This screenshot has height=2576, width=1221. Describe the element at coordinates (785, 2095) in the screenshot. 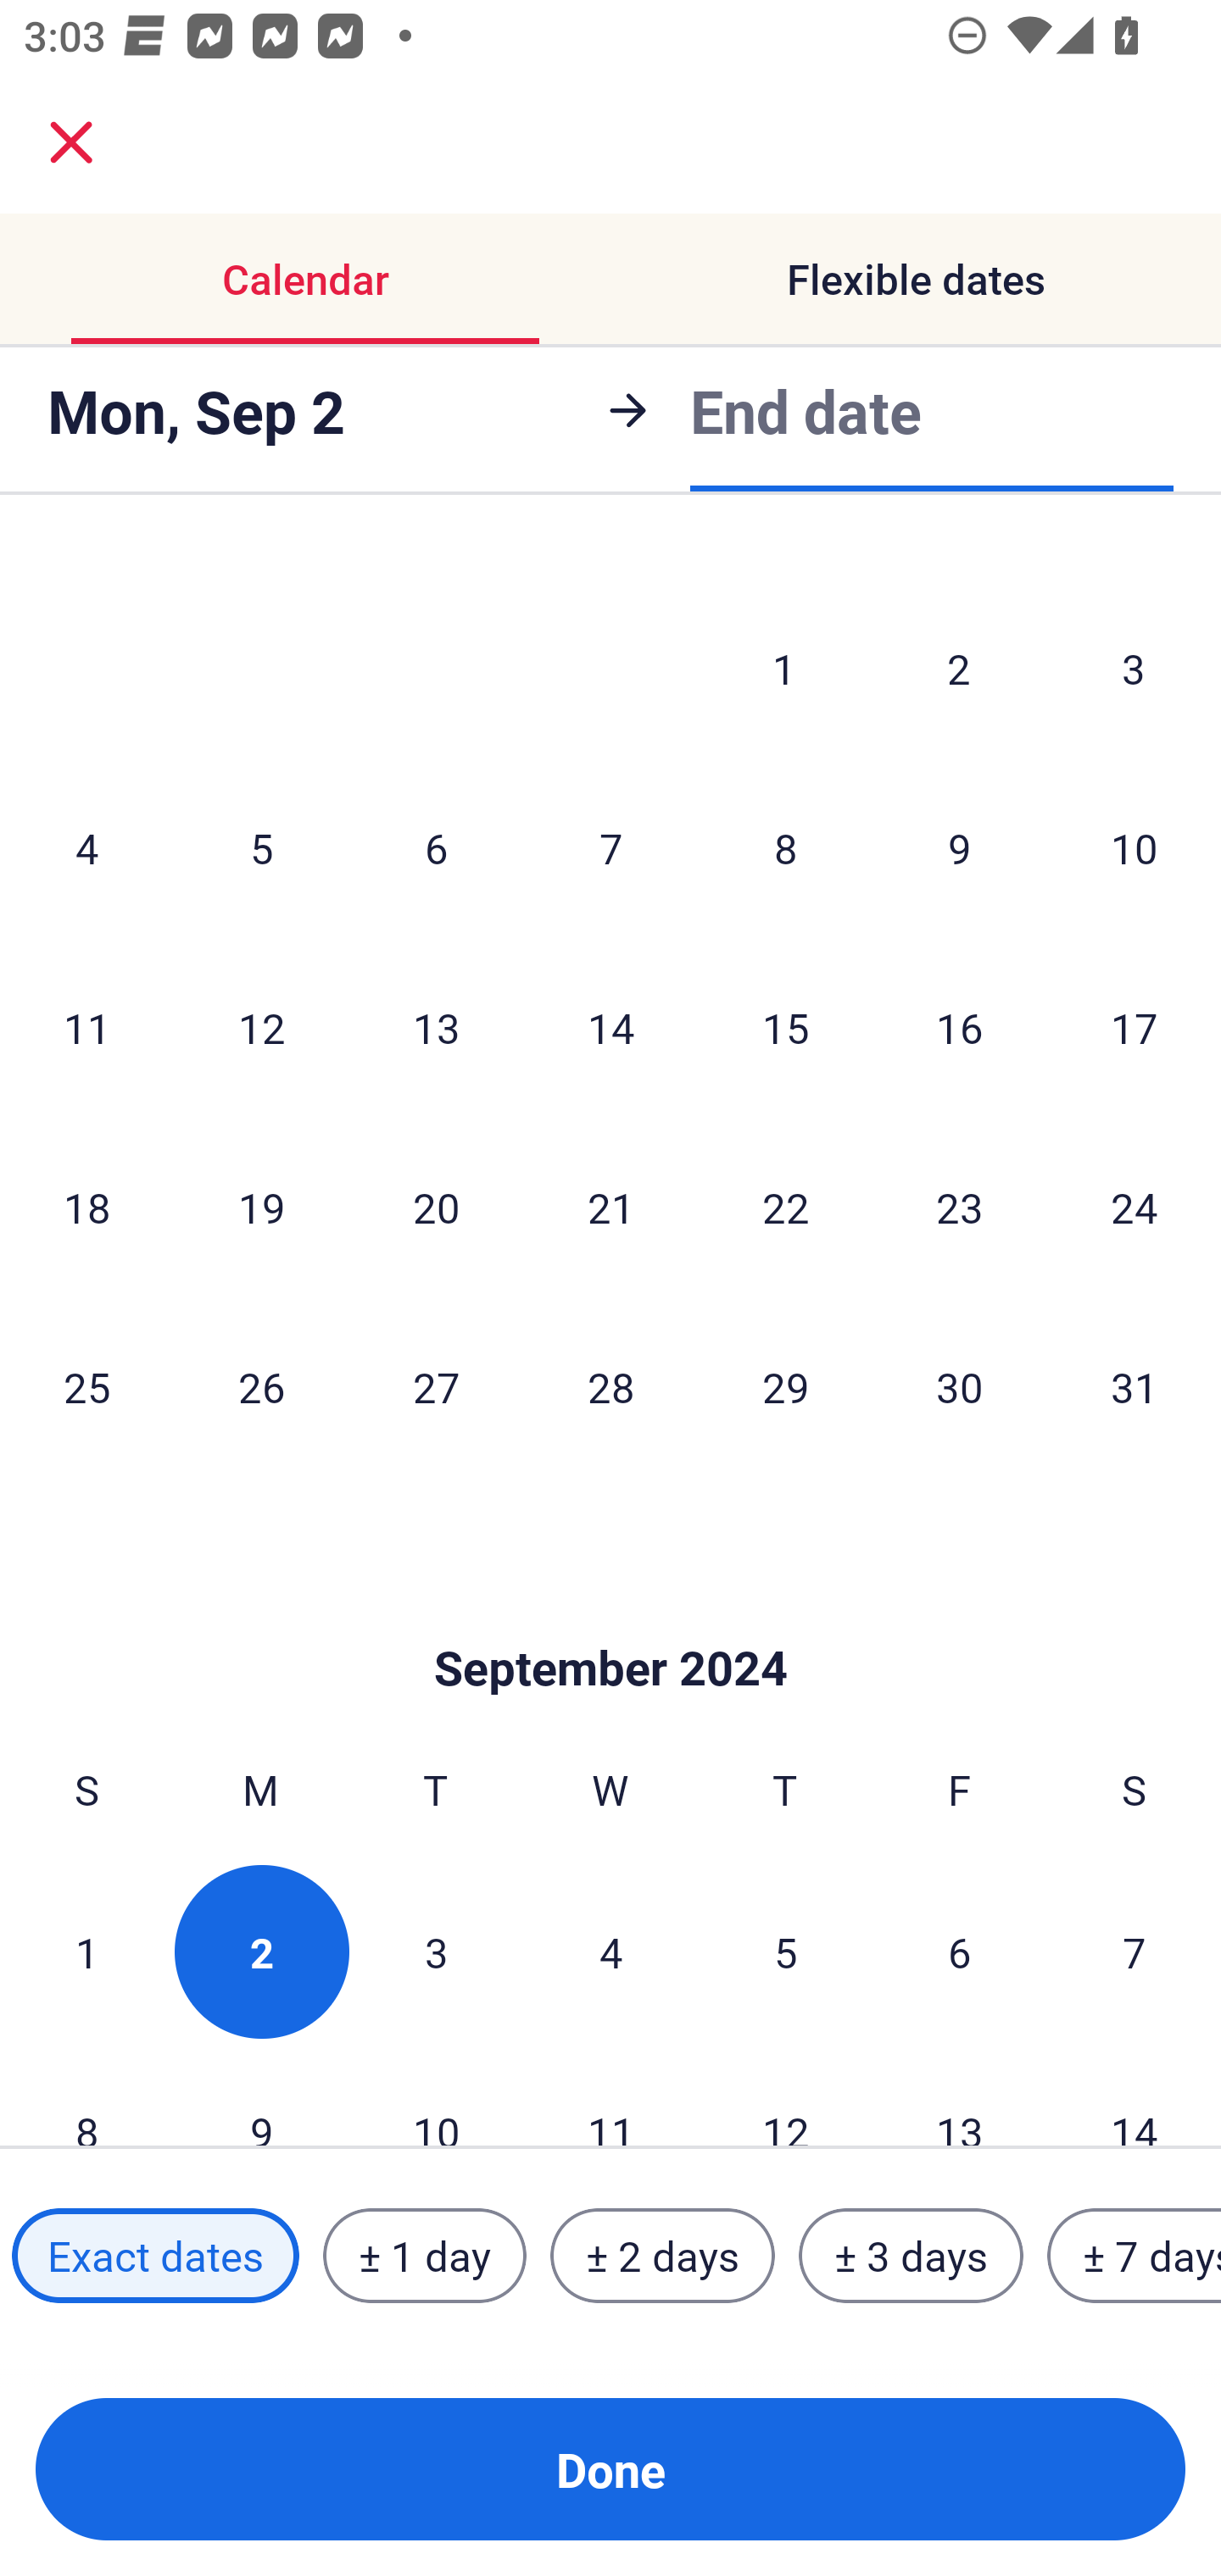

I see `12 Thursday, September 12, 2024` at that location.